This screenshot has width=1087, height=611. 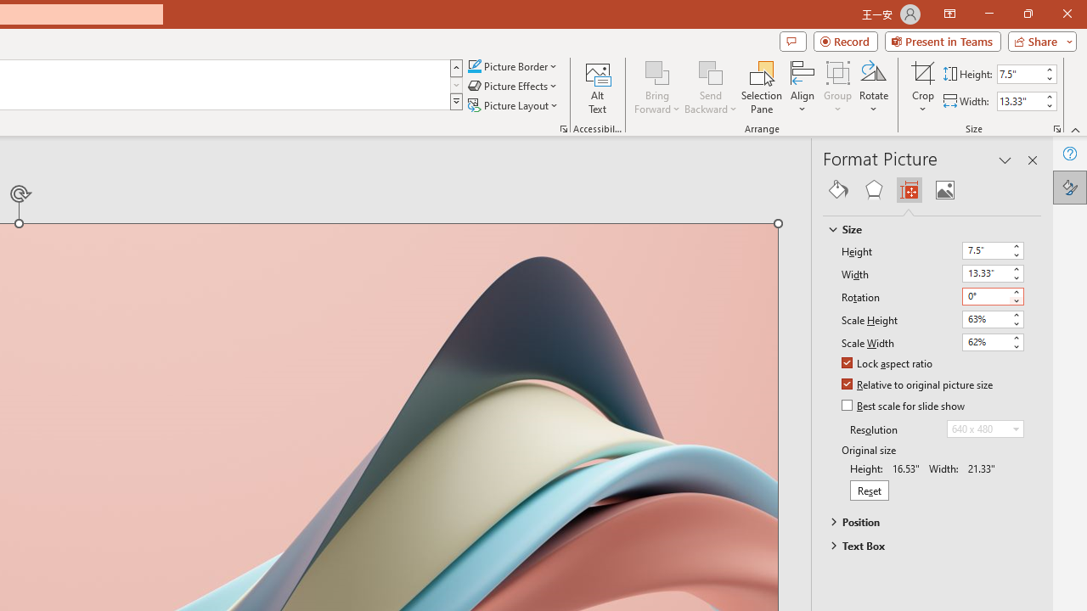 What do you see at coordinates (474, 66) in the screenshot?
I see `Picture Border Blue, Accent 1` at bounding box center [474, 66].